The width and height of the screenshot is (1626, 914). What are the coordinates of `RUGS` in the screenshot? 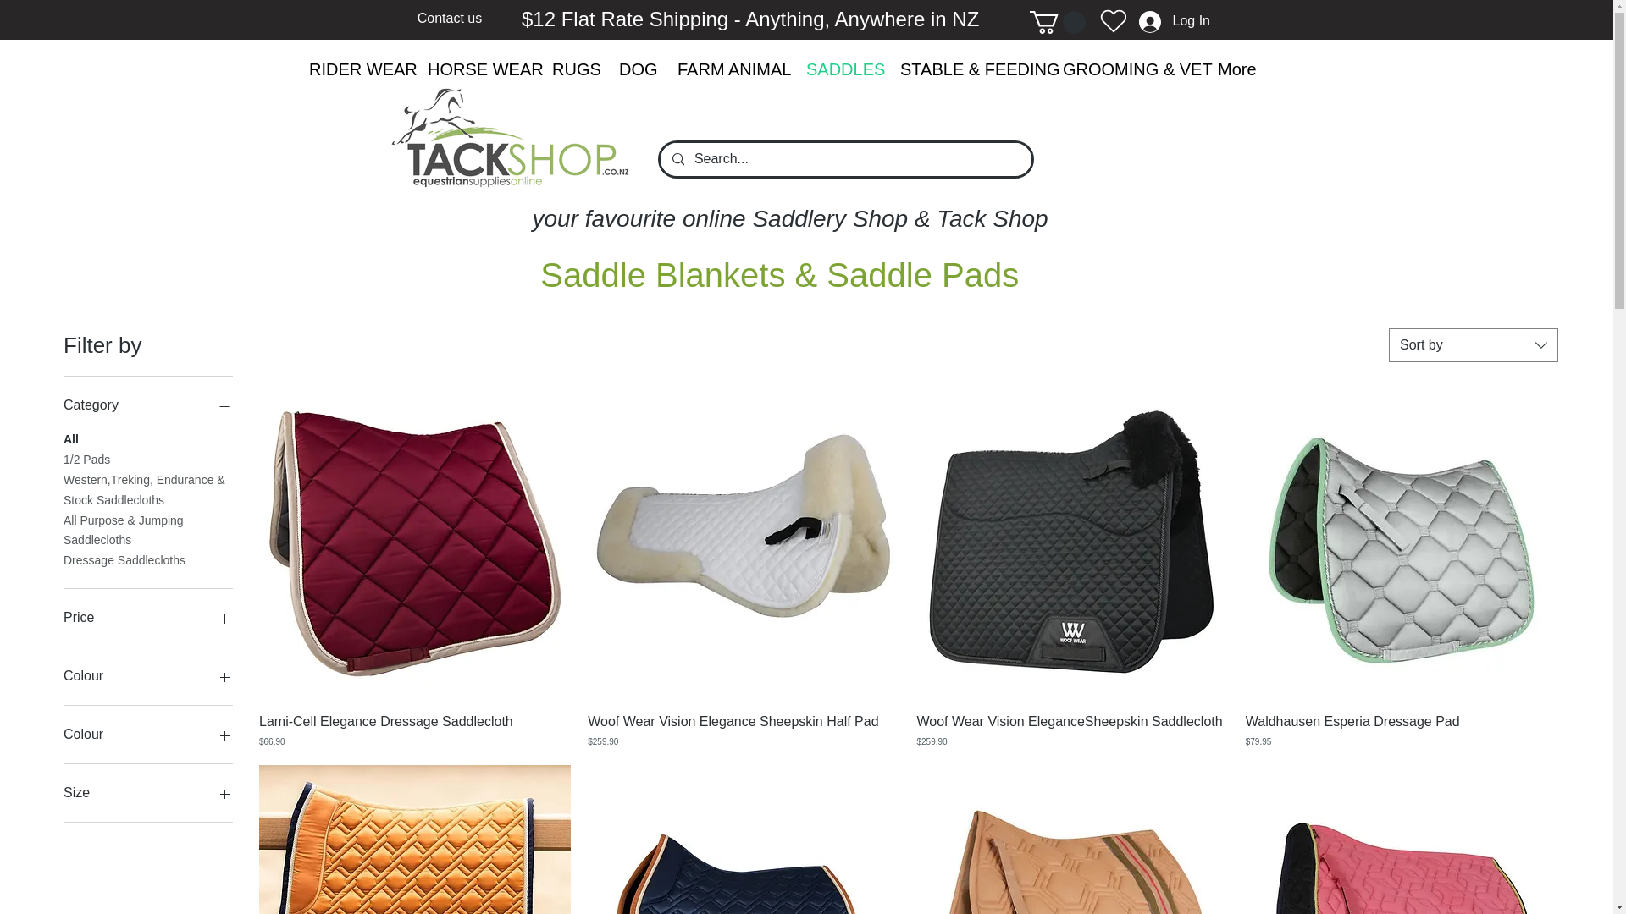 It's located at (572, 69).